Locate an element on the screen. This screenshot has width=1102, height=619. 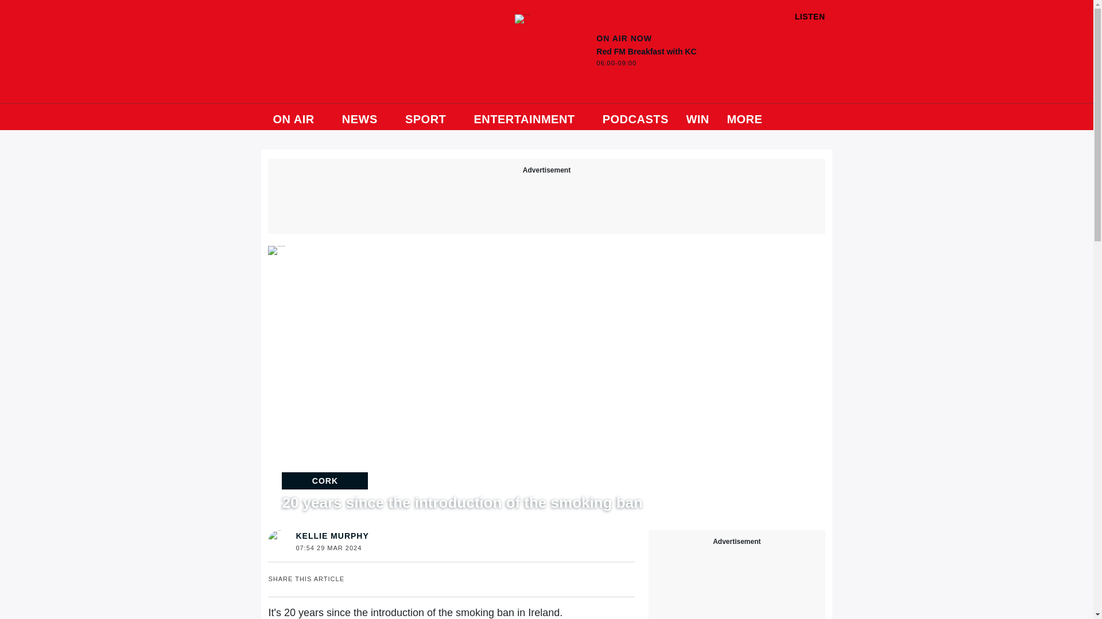
ENTERTAINMENT is located at coordinates (430, 117).